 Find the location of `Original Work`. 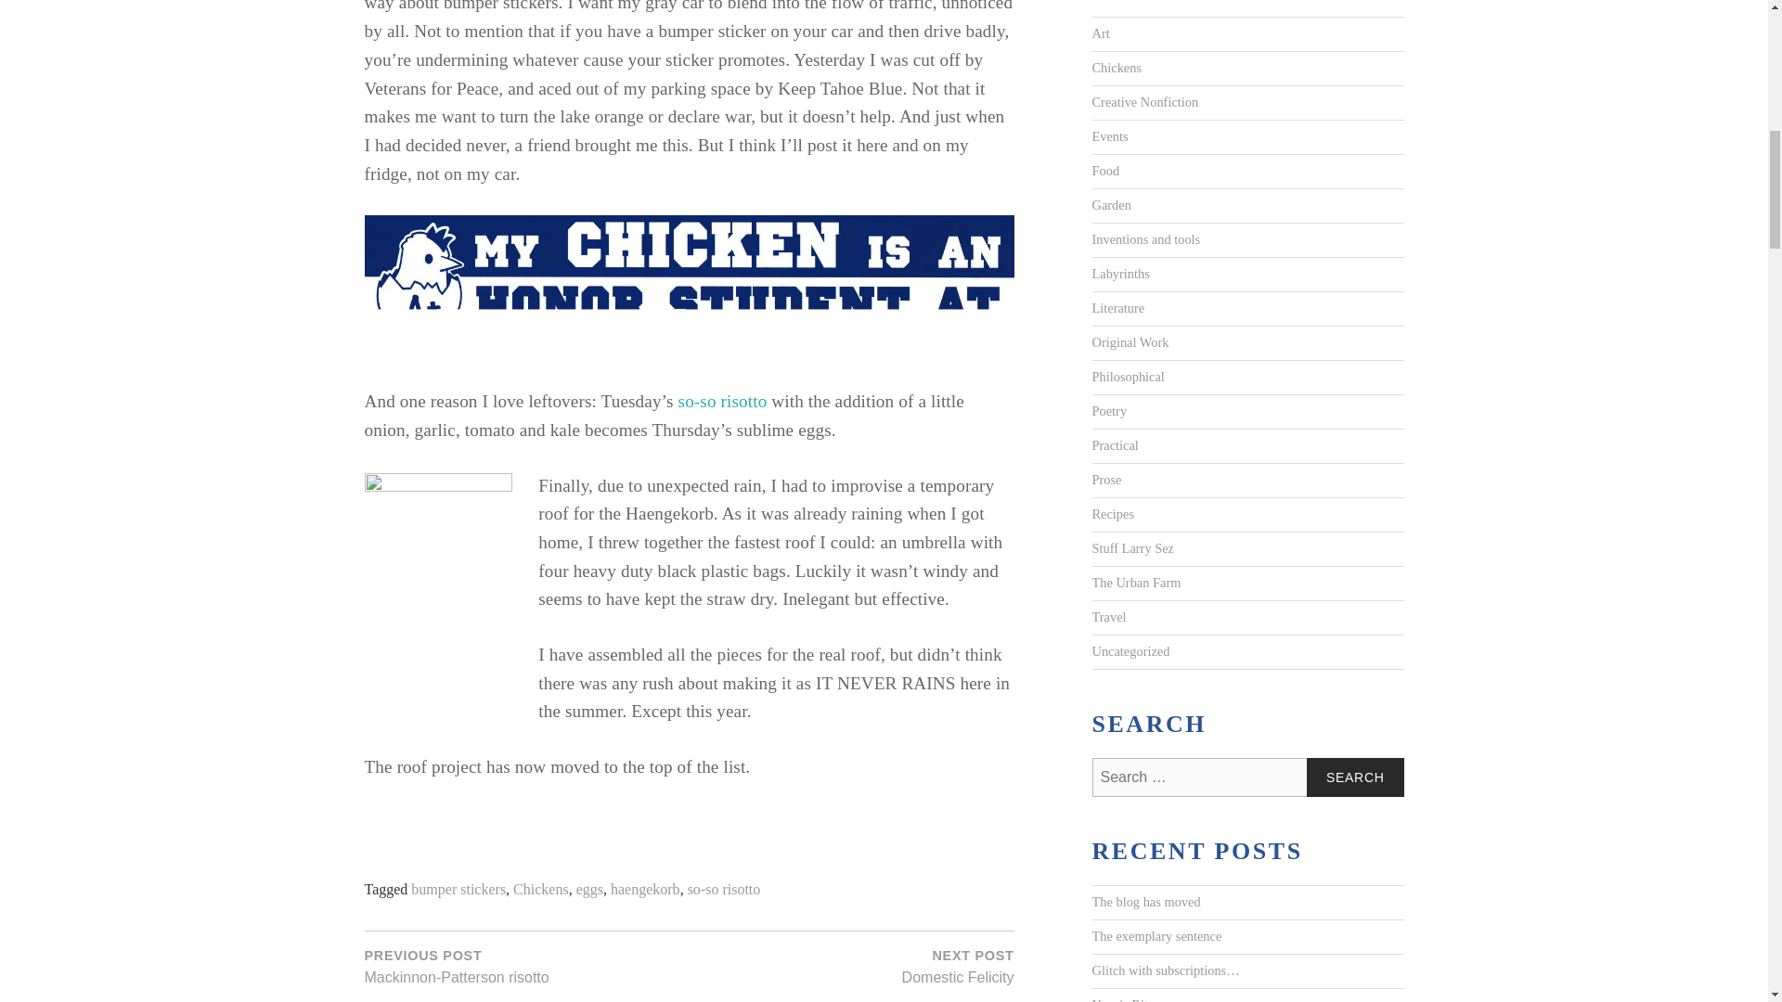

Original Work is located at coordinates (1130, 343).